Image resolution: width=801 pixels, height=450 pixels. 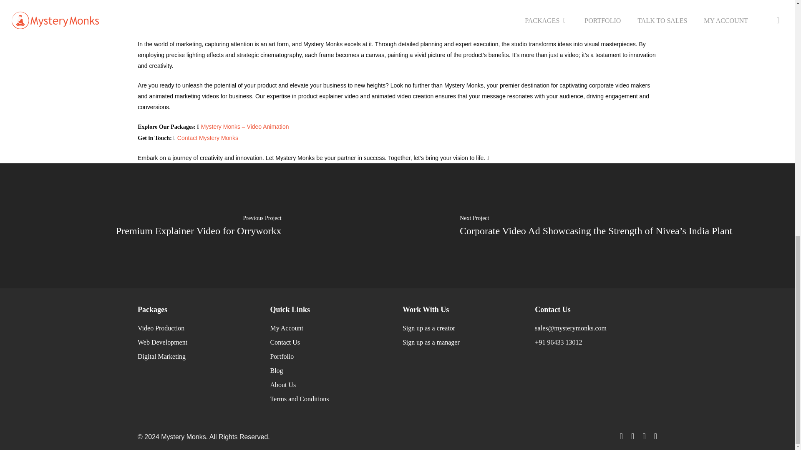 What do you see at coordinates (276, 370) in the screenshot?
I see `Blog` at bounding box center [276, 370].